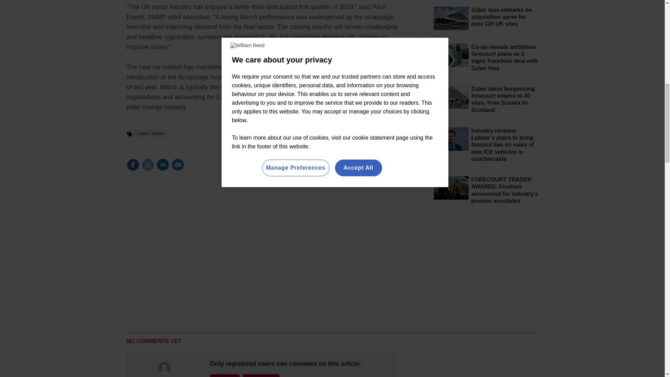 The height and width of the screenshot is (377, 670). What do you see at coordinates (178, 165) in the screenshot?
I see `Email this article` at bounding box center [178, 165].